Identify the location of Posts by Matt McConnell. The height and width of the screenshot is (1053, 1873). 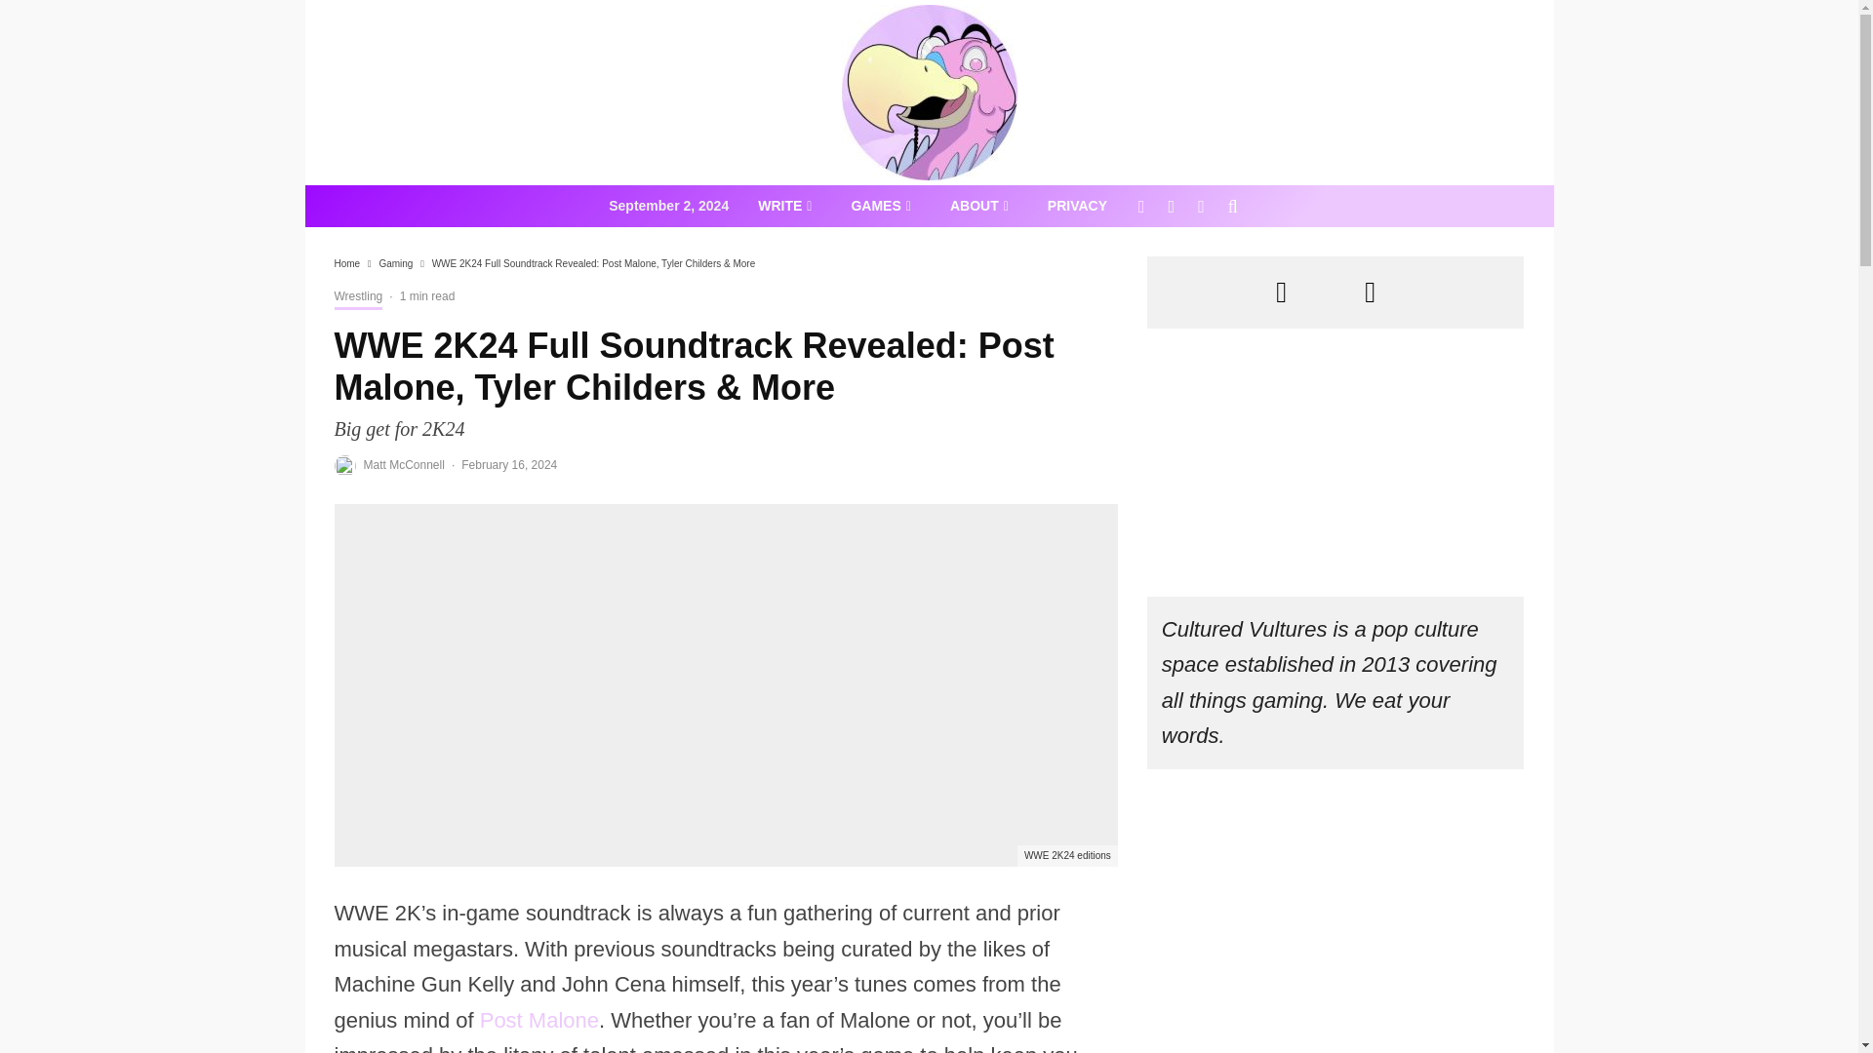
(404, 464).